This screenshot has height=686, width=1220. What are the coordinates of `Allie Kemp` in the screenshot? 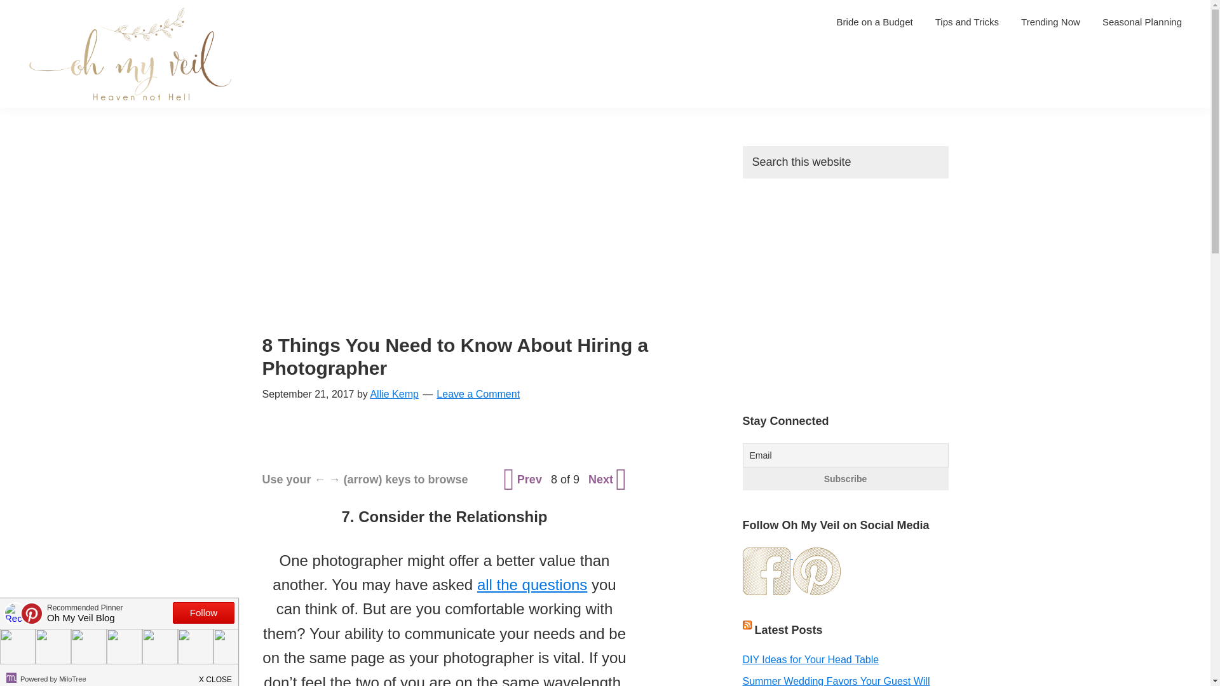 It's located at (394, 394).